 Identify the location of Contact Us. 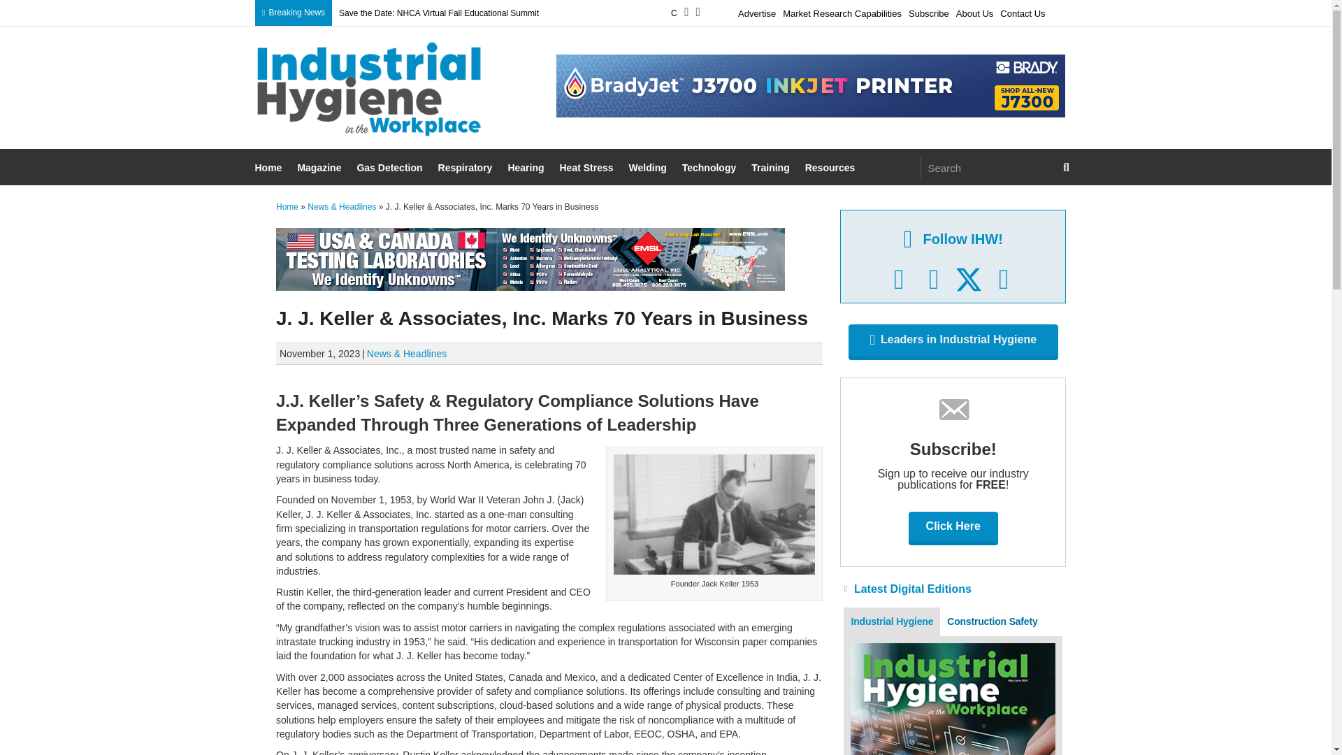
(1022, 11).